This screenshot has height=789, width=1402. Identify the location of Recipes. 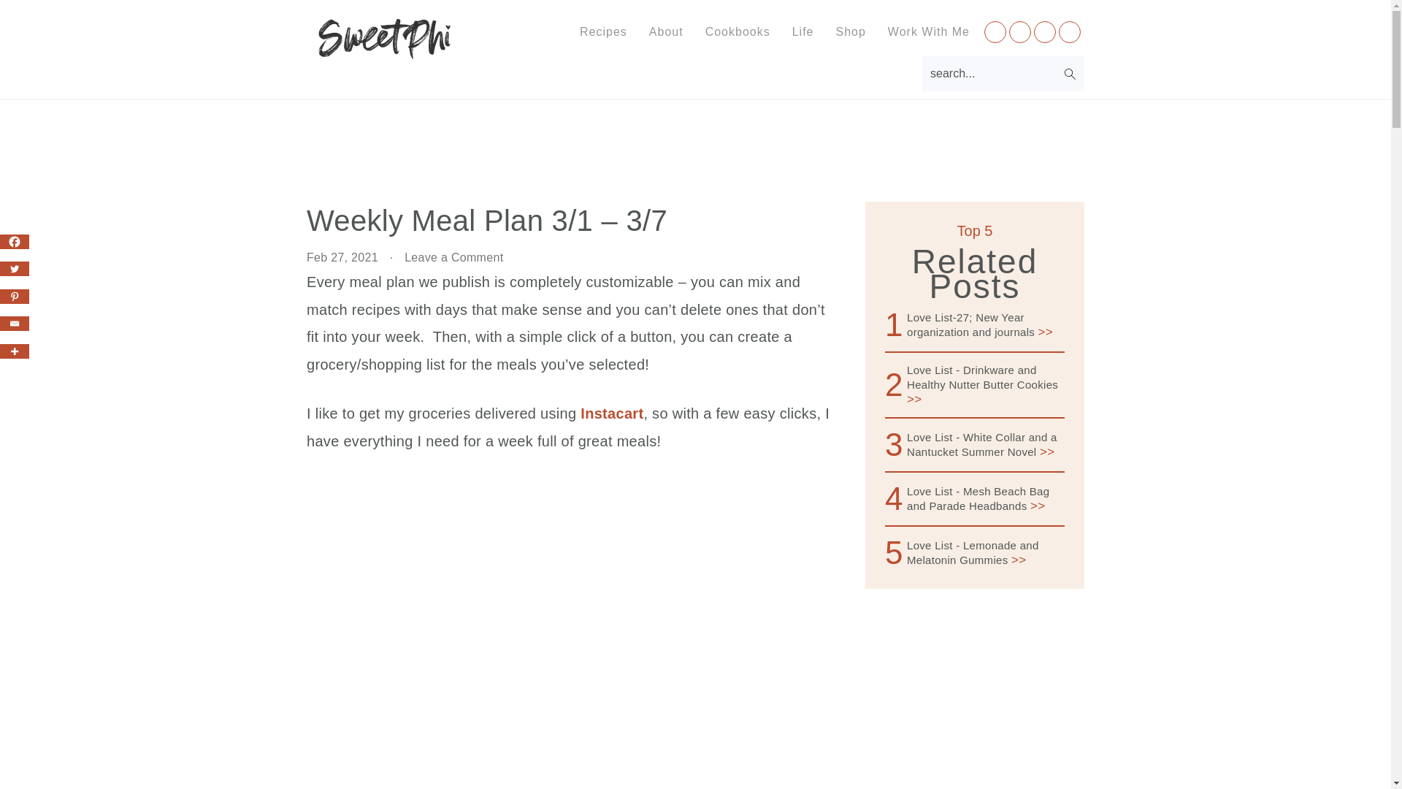
(603, 31).